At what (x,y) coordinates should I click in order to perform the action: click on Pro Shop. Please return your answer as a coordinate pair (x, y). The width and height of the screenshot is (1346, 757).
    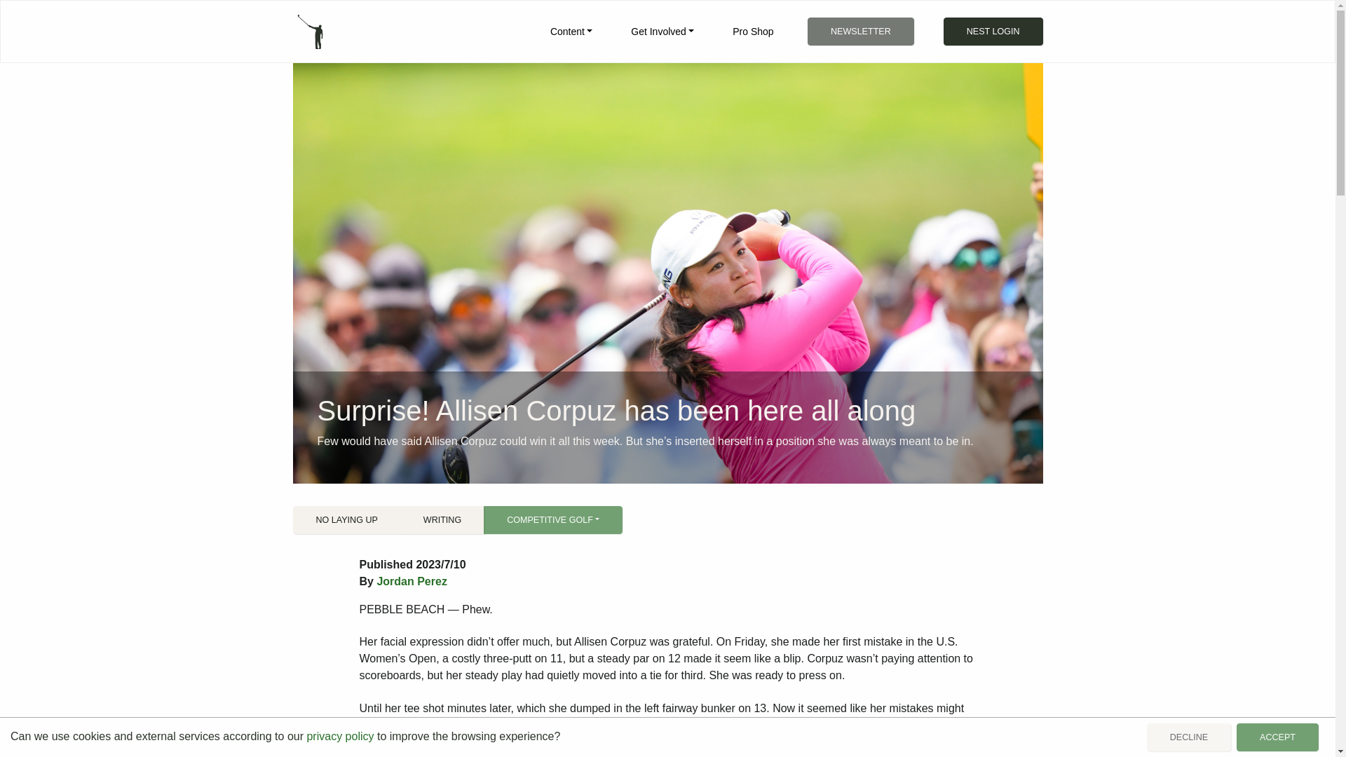
    Looking at the image, I should click on (753, 31).